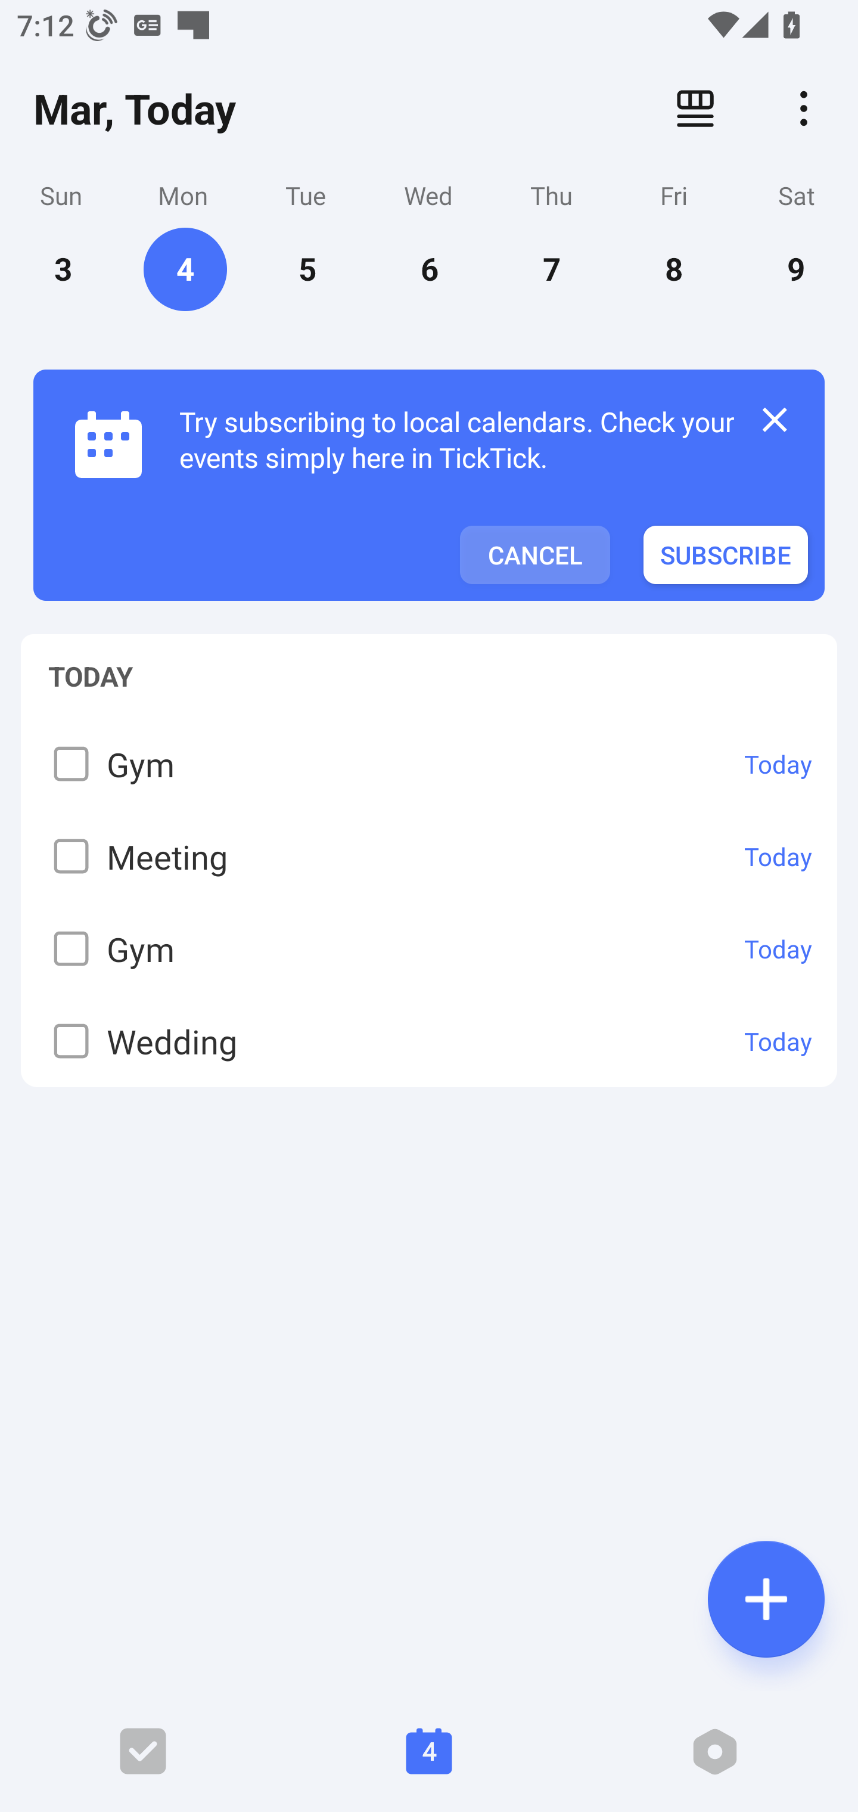 This screenshot has height=1812, width=858. Describe the element at coordinates (778, 948) in the screenshot. I see `Today` at that location.